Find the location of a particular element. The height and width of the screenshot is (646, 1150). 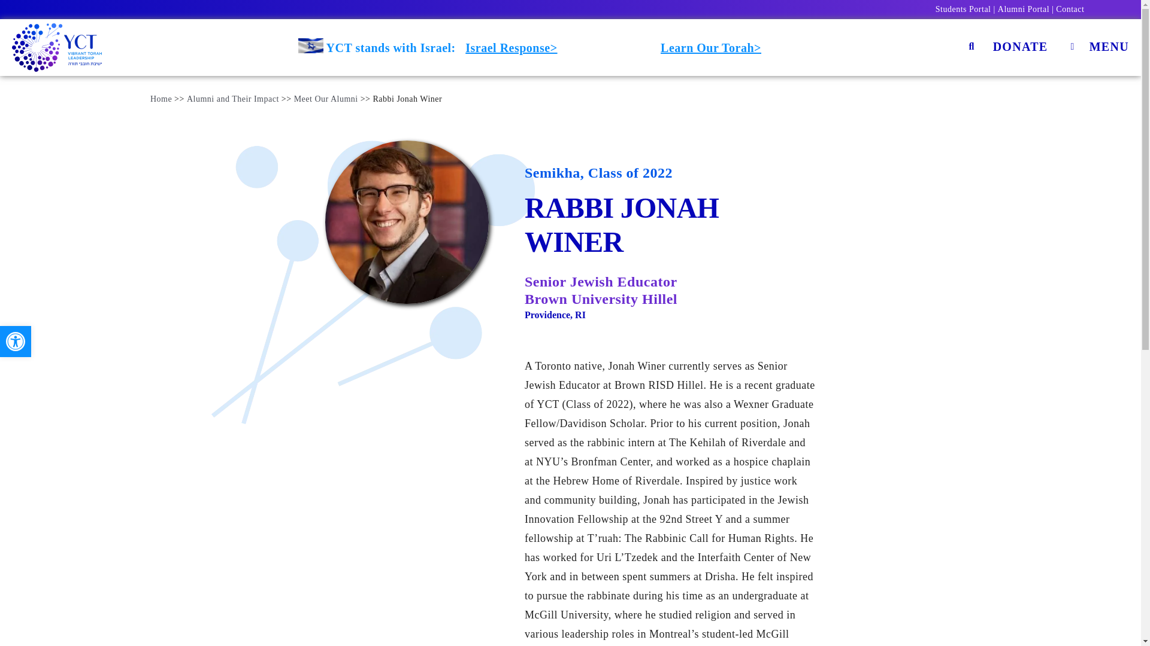

Contact is located at coordinates (1070, 8).